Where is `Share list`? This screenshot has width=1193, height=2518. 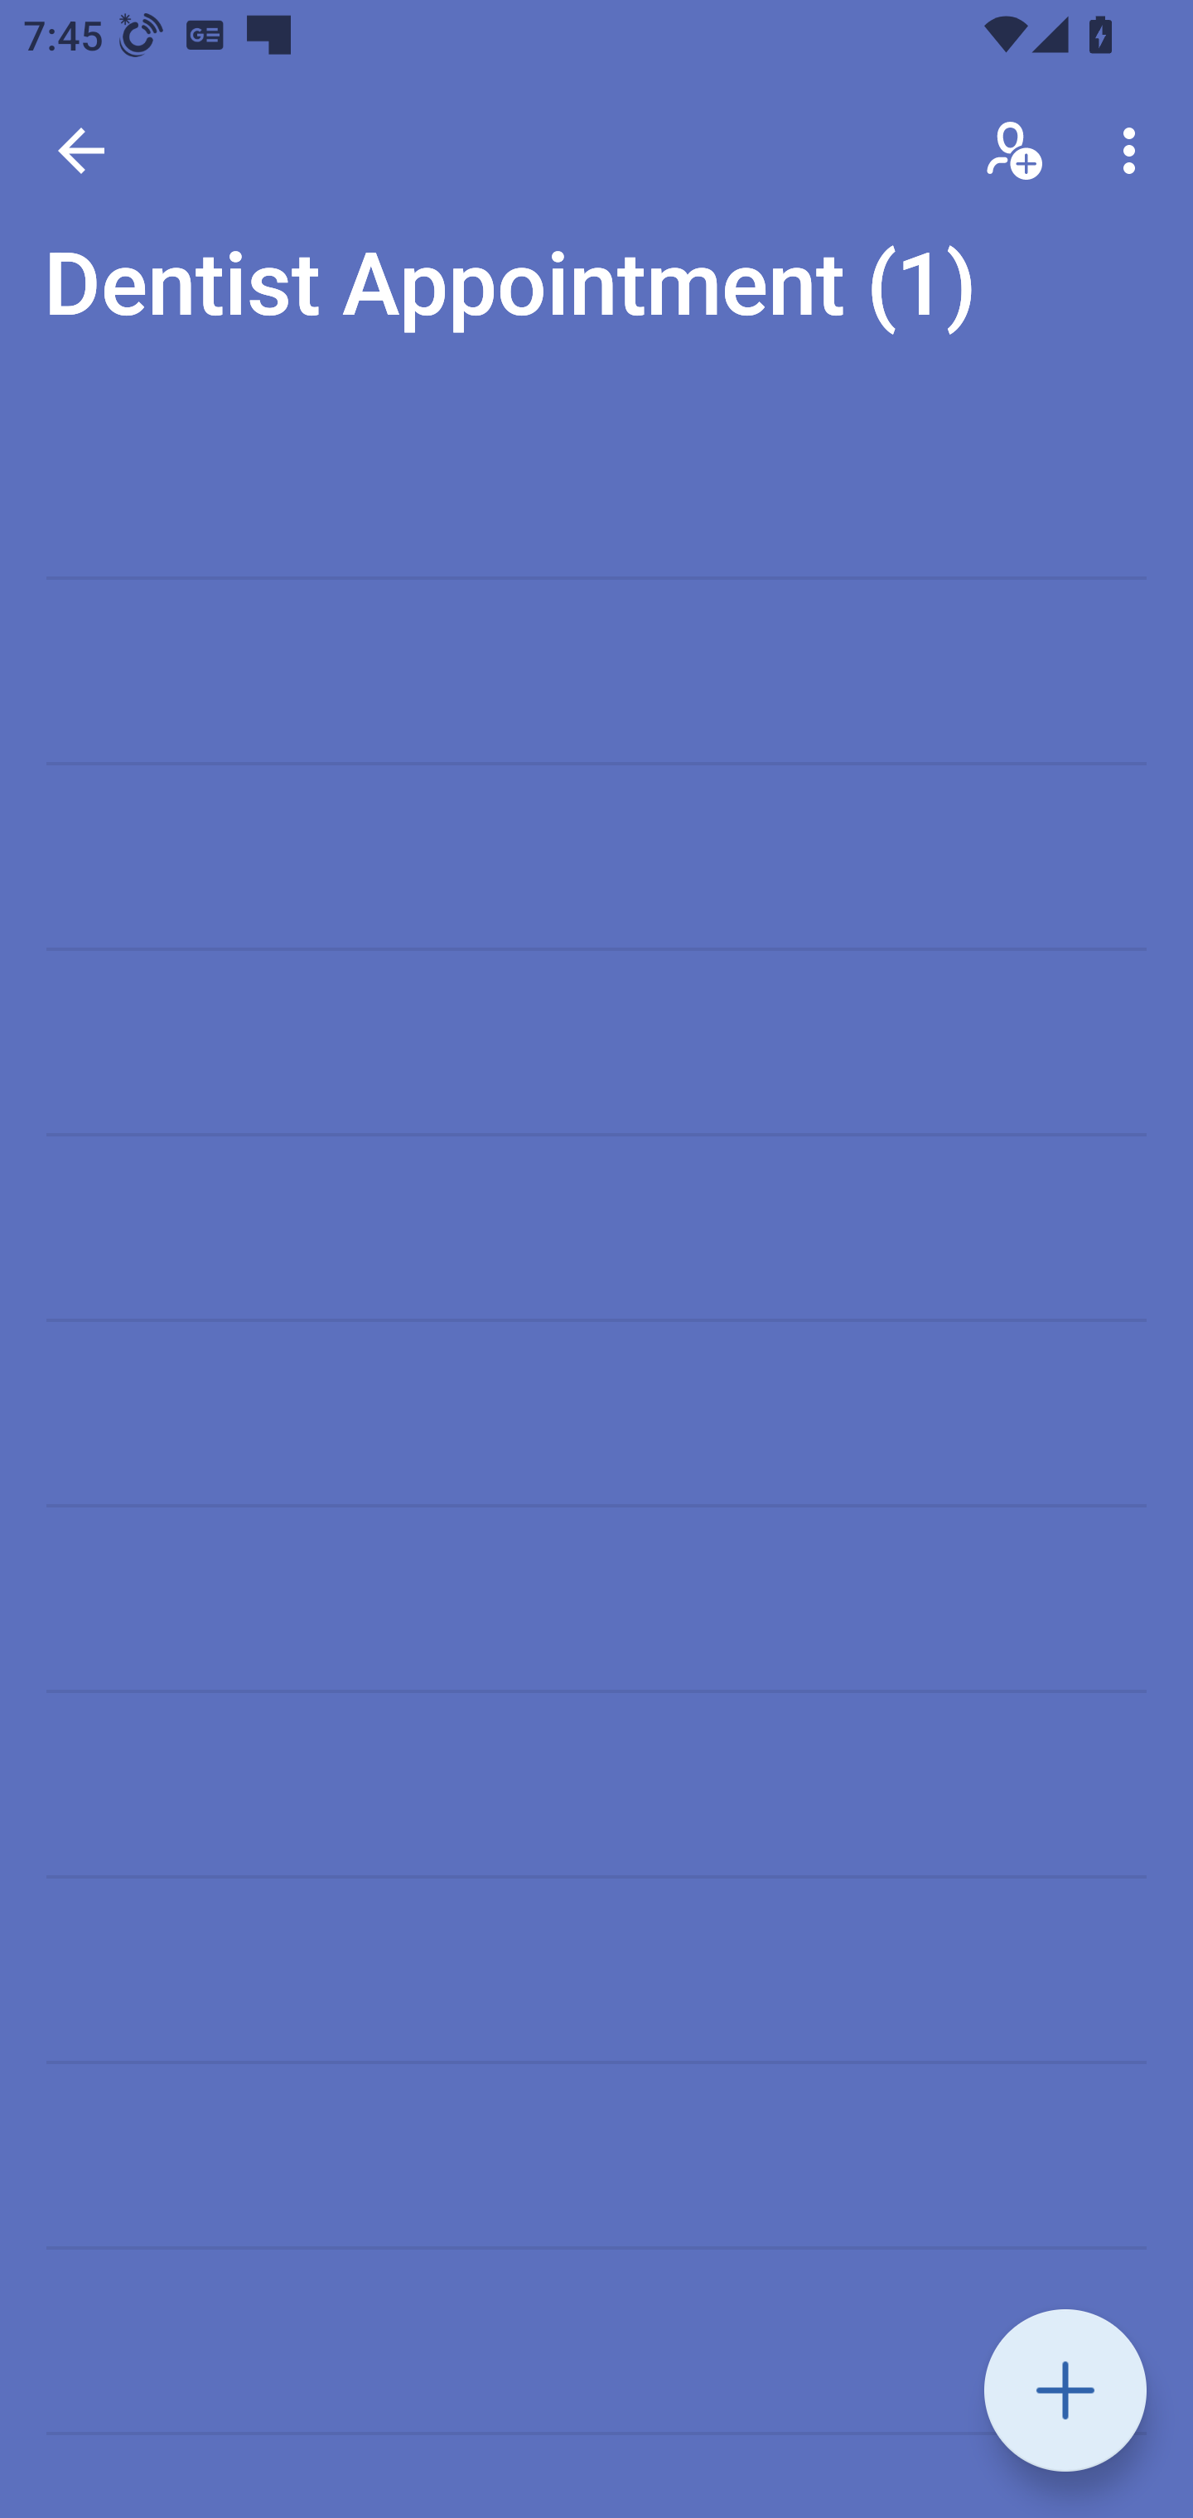
Share list is located at coordinates (1016, 151).